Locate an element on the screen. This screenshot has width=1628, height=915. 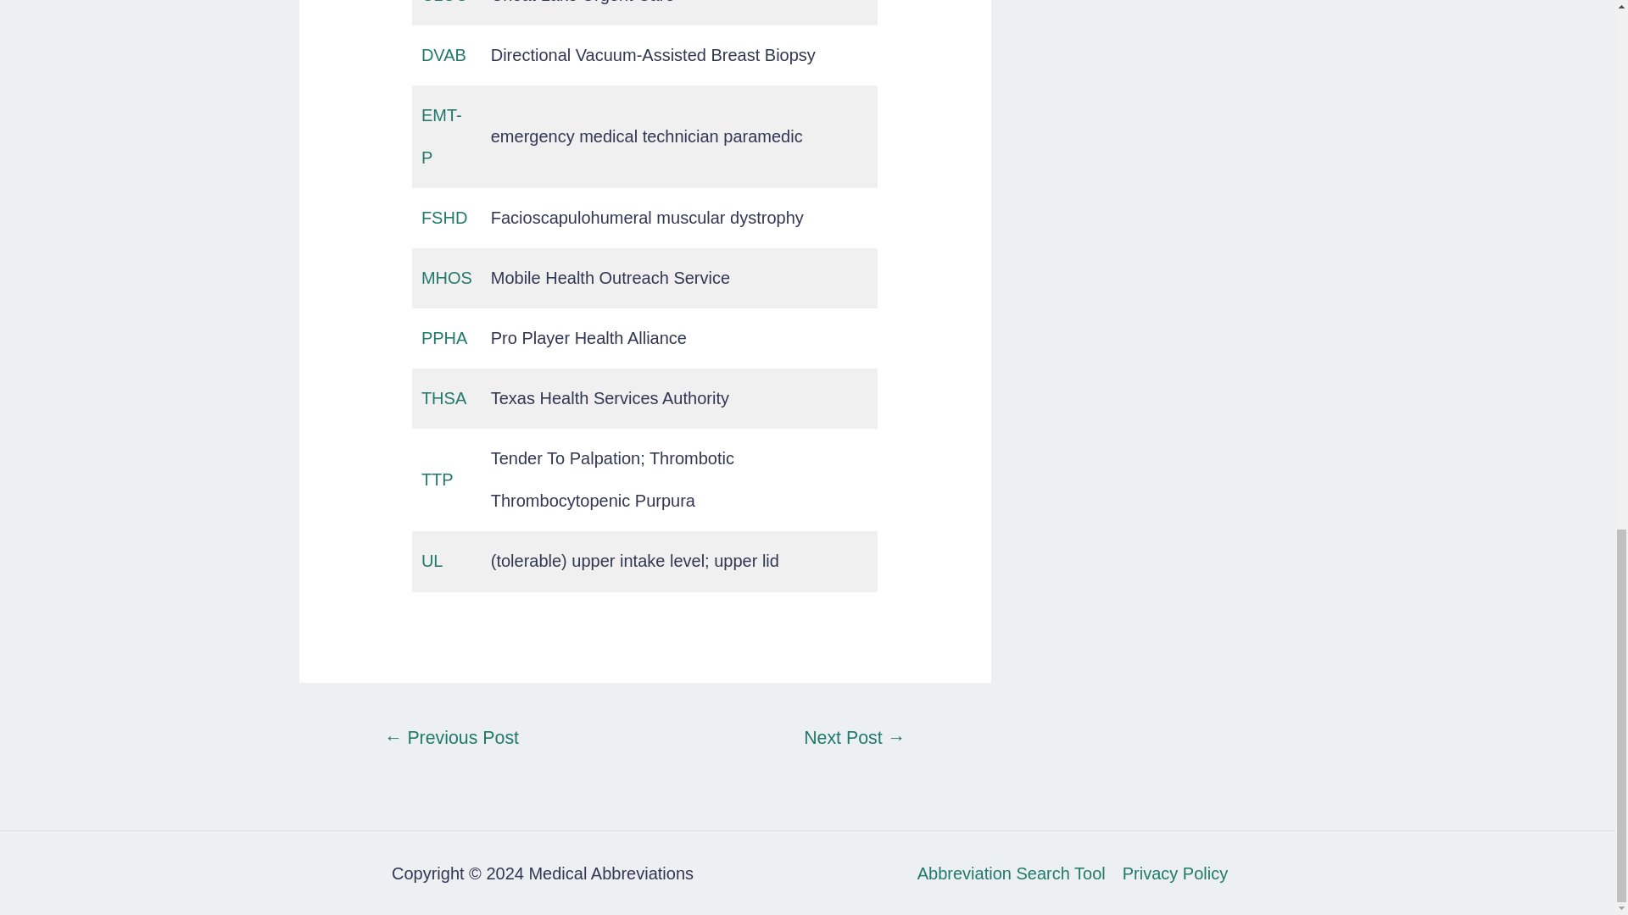
FSHD is located at coordinates (444, 217).